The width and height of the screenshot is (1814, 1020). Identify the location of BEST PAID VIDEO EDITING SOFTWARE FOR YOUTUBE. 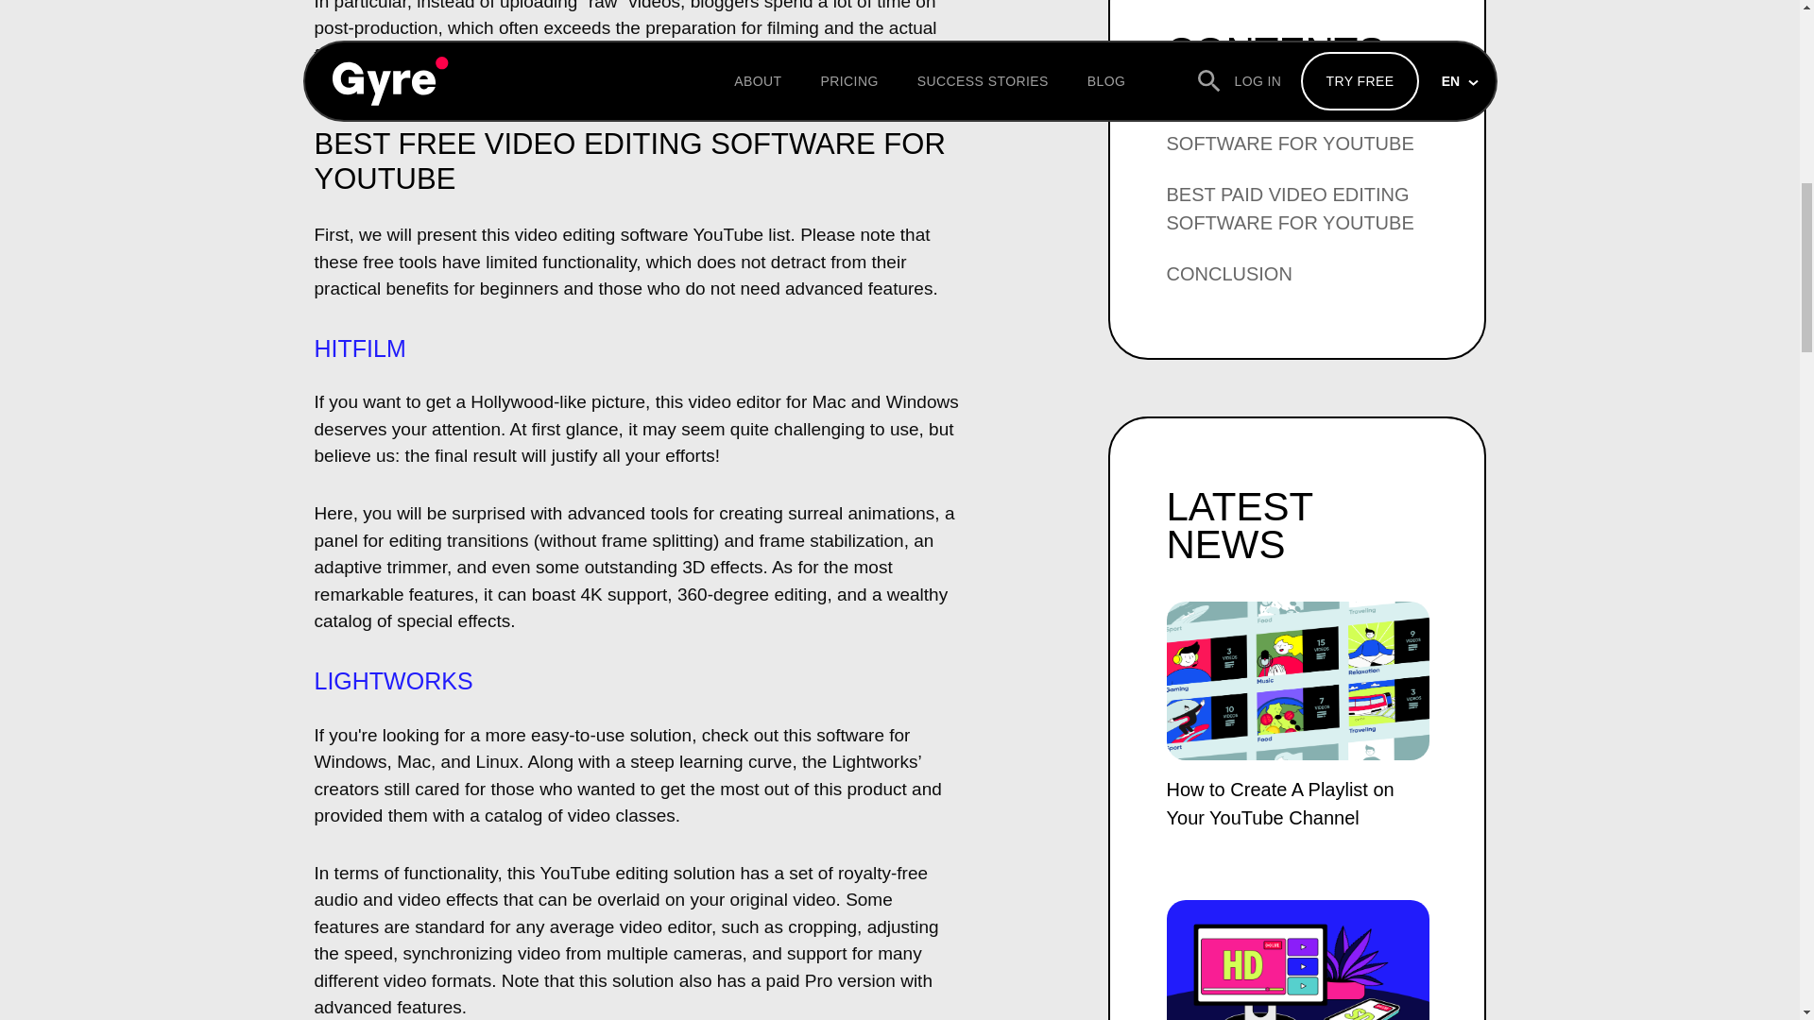
(1289, 209).